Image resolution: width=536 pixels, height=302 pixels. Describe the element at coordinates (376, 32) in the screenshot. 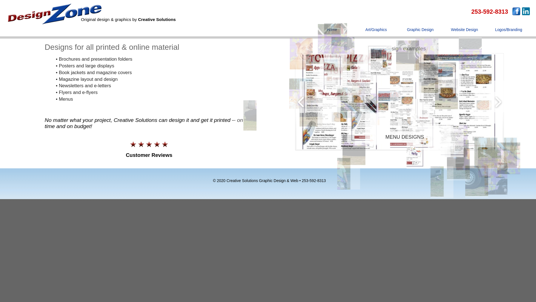

I see `Art/Graphics` at that location.